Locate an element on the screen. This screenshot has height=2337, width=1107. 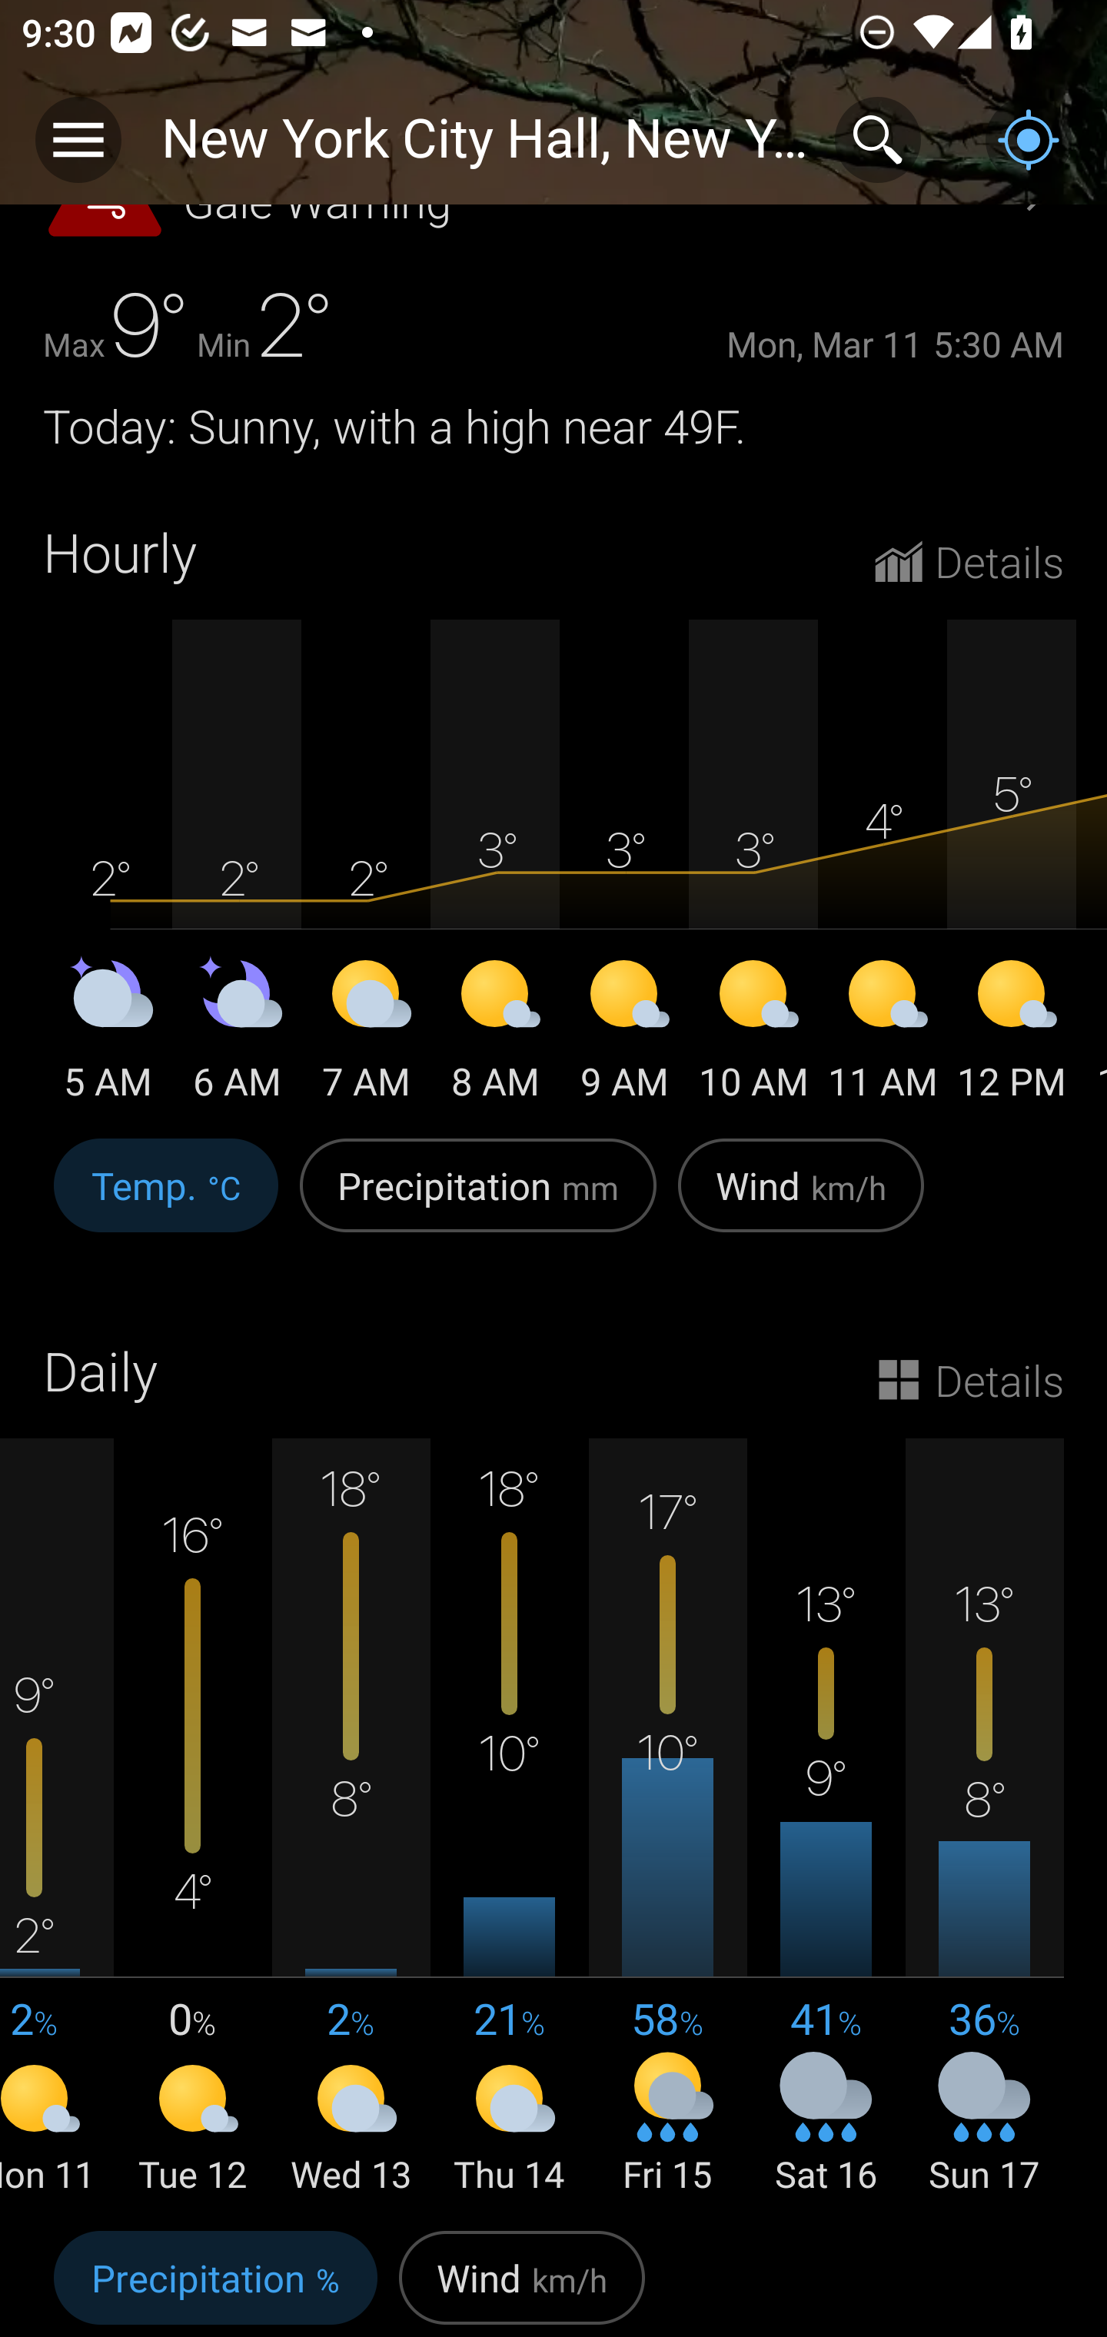
Precipitation % is located at coordinates (215, 2279).